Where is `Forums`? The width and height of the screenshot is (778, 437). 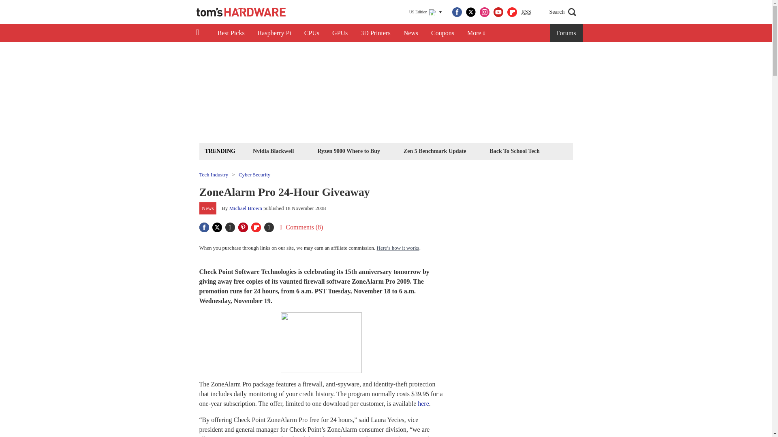
Forums is located at coordinates (566, 33).